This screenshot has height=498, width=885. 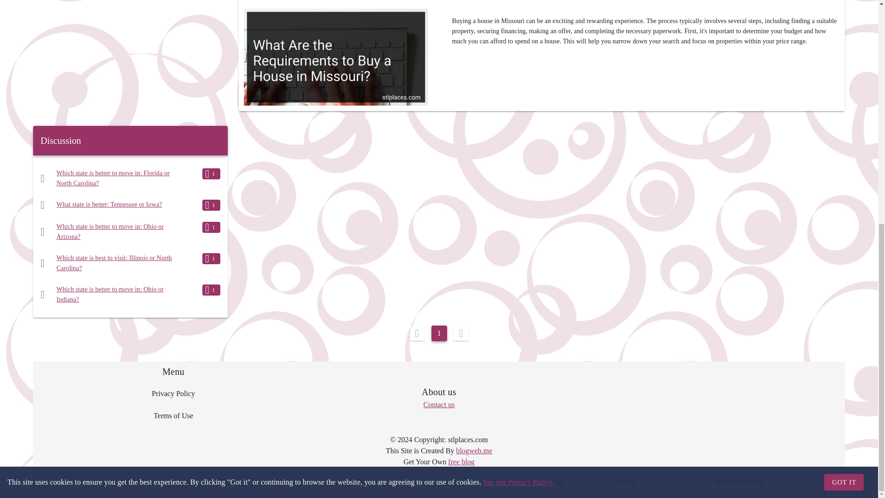 I want to click on GOT IT, so click(x=844, y=77).